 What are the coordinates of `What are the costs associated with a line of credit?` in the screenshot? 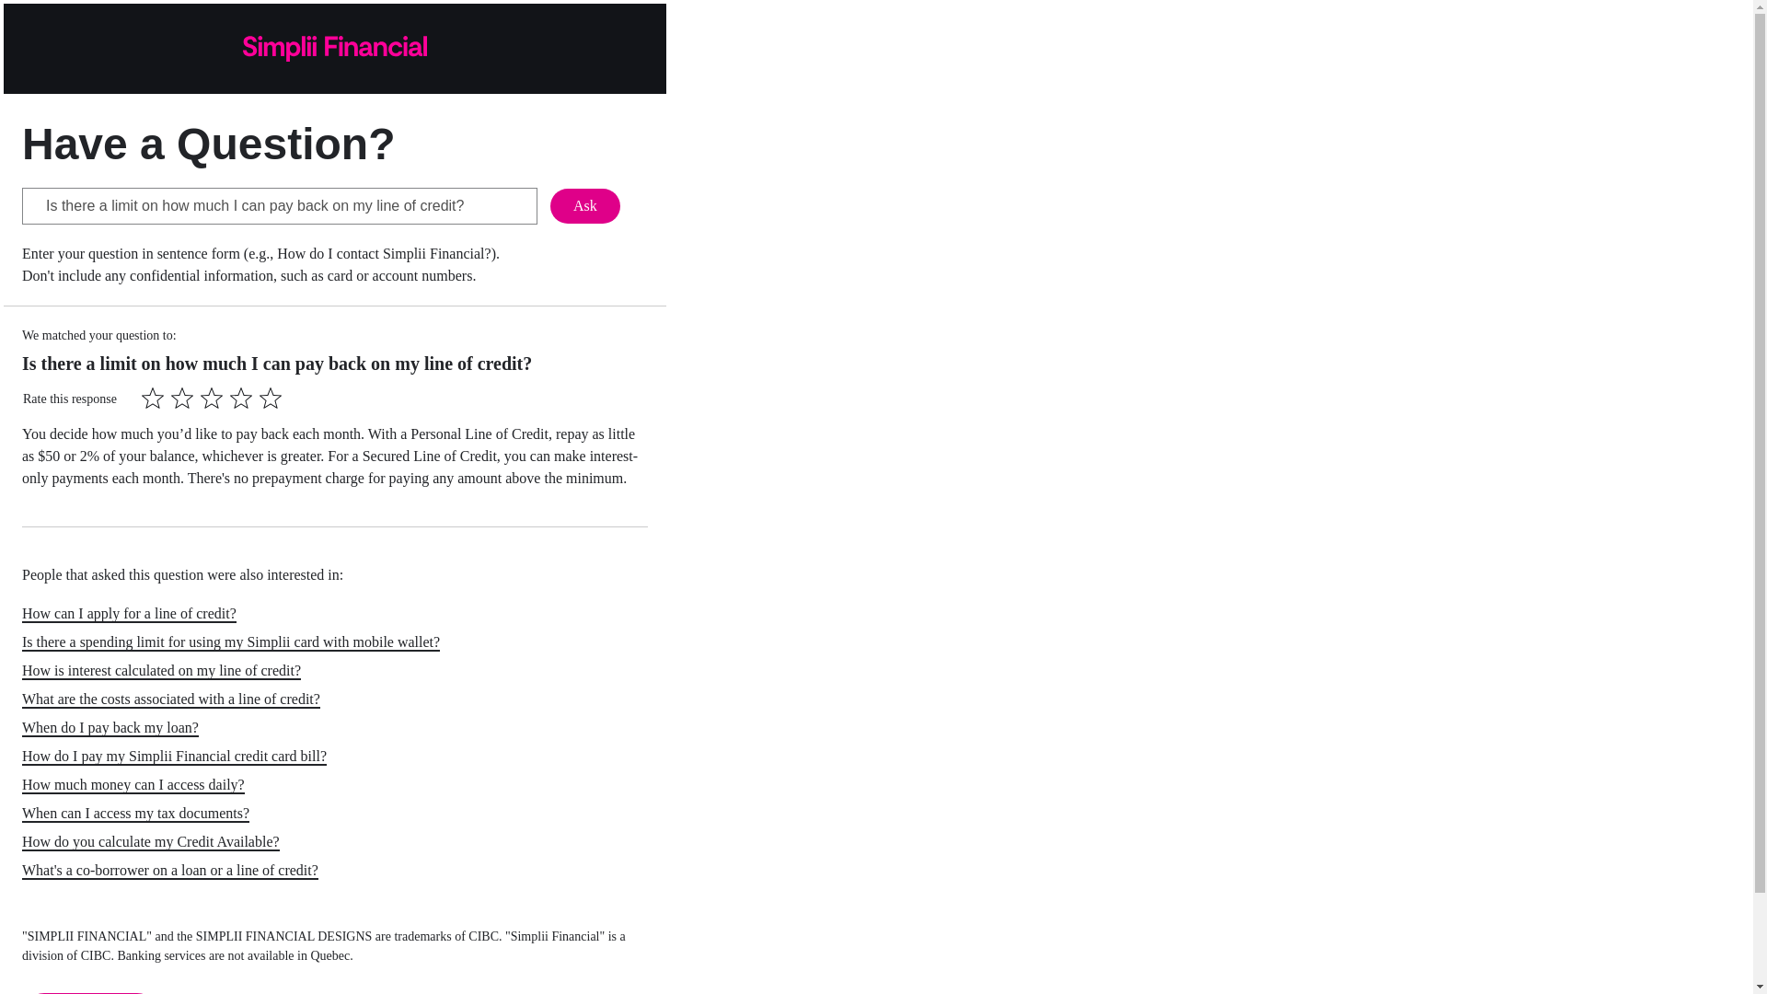 It's located at (170, 699).